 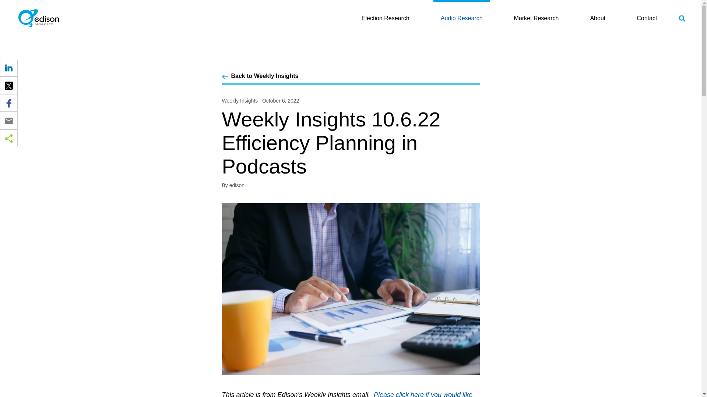 I want to click on Audio Research, so click(x=461, y=6).